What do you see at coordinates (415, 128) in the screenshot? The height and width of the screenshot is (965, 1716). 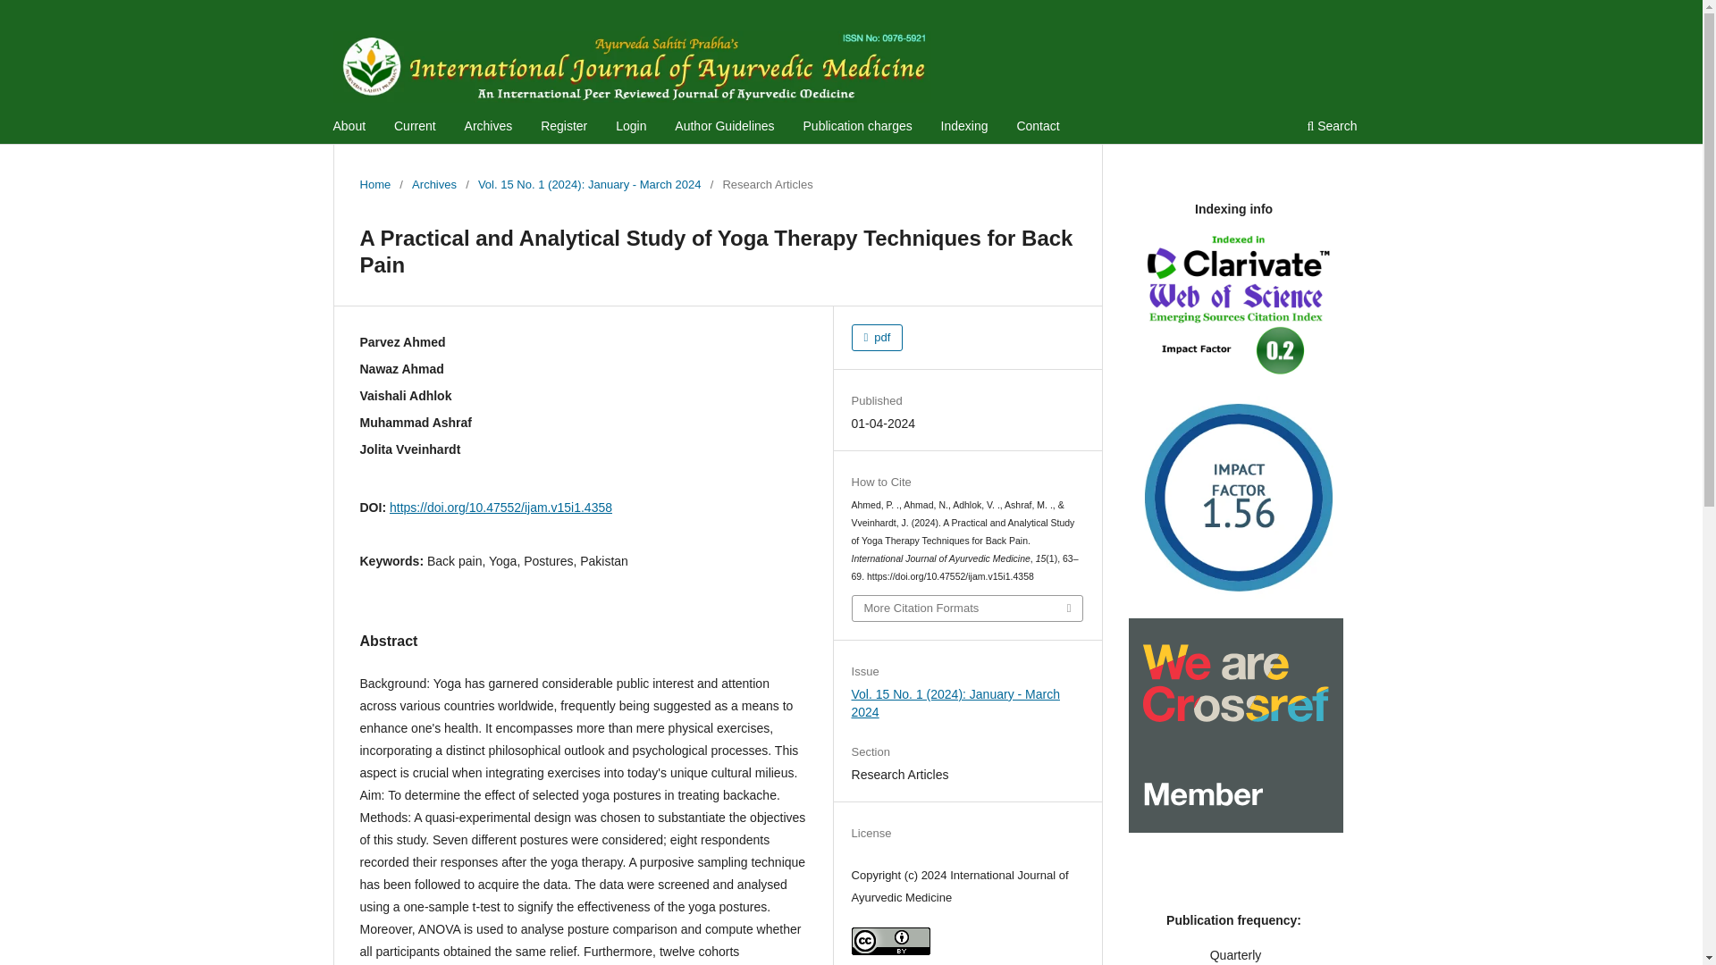 I see `Current` at bounding box center [415, 128].